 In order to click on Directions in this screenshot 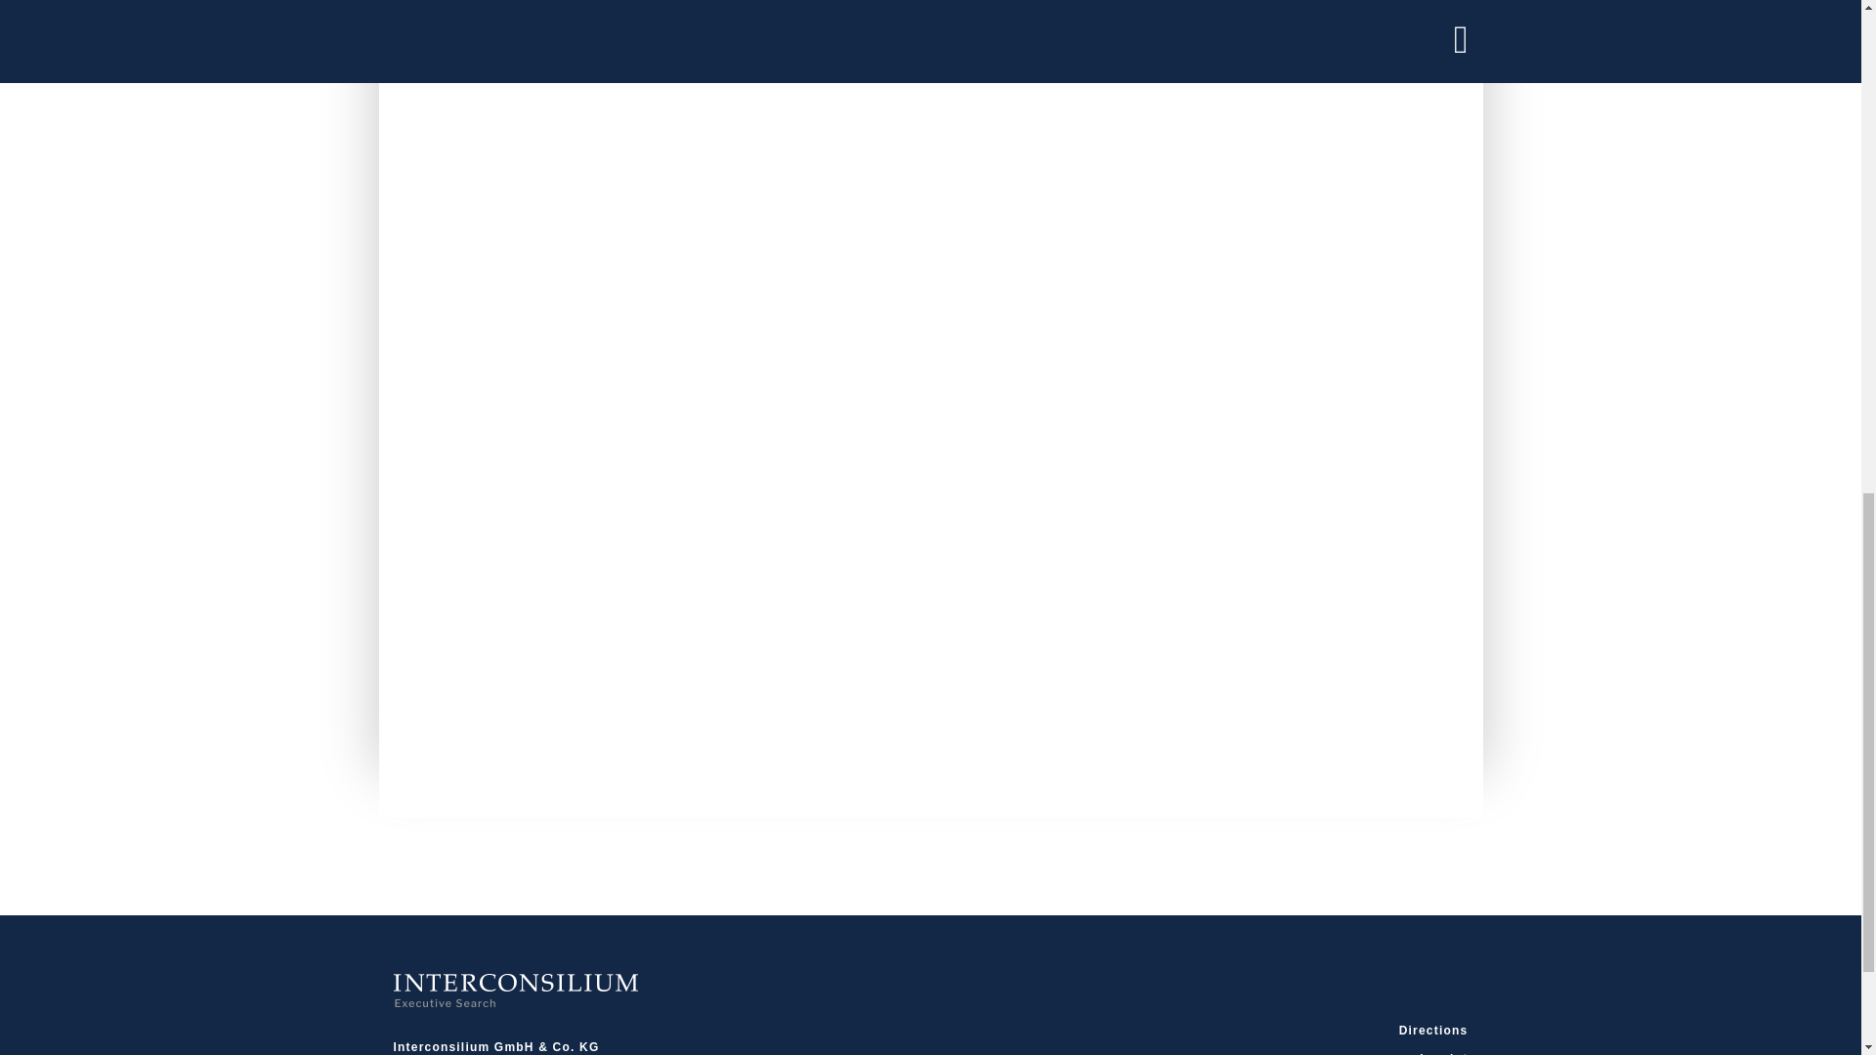, I will do `click(1301, 1029)`.